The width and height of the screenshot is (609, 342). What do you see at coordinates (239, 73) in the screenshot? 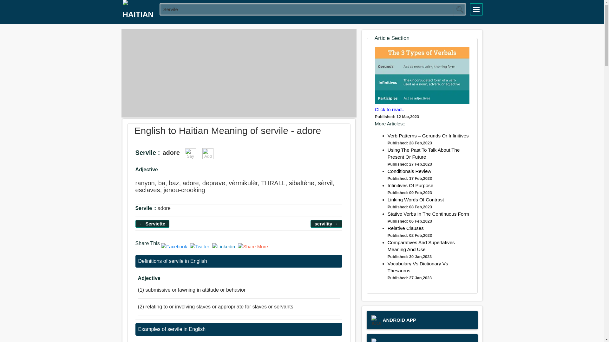
I see `Advertisement` at bounding box center [239, 73].